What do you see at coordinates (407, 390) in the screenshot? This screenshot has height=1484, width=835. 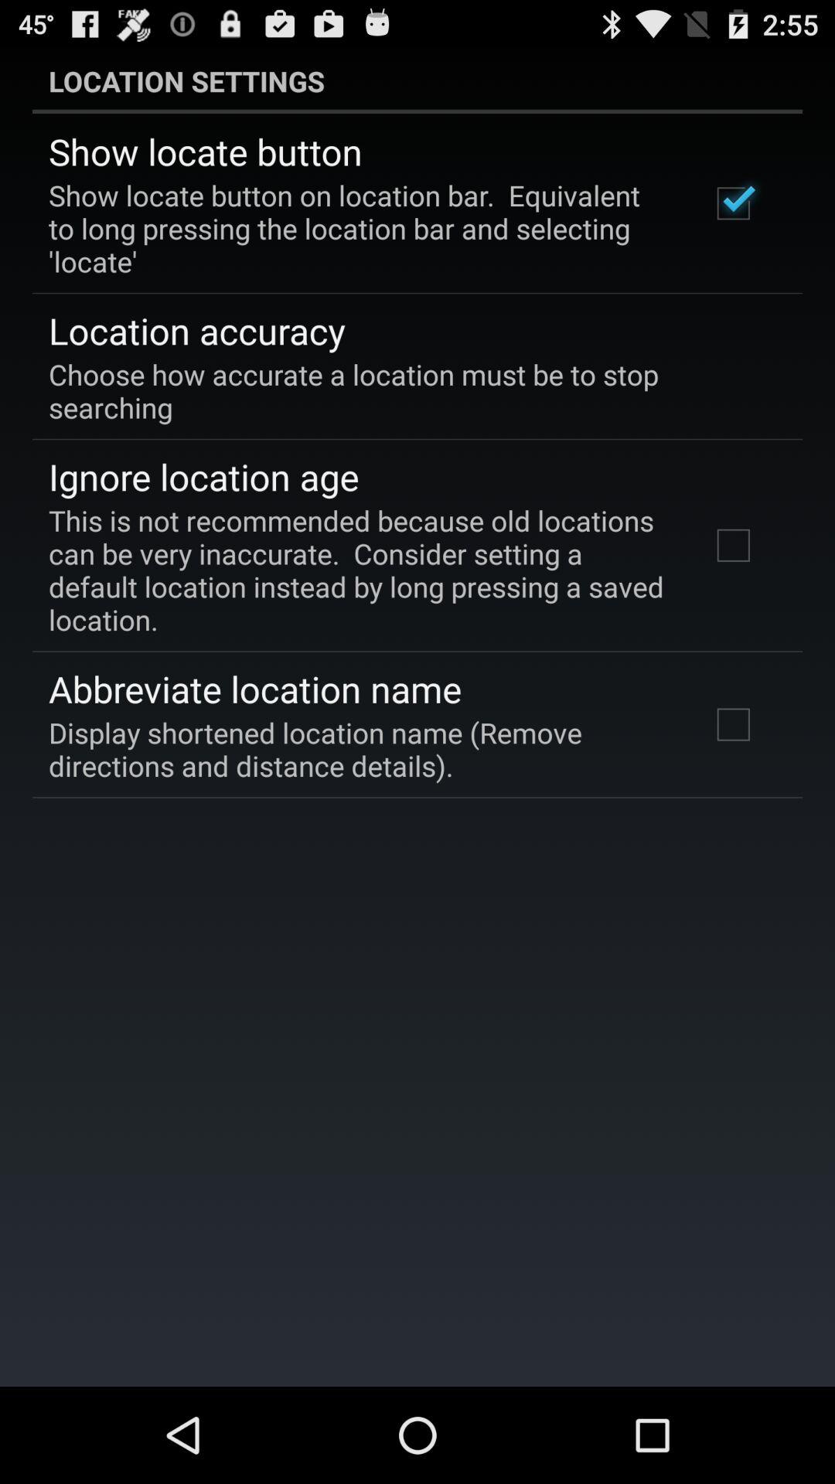 I see `click choose how accurate app` at bounding box center [407, 390].